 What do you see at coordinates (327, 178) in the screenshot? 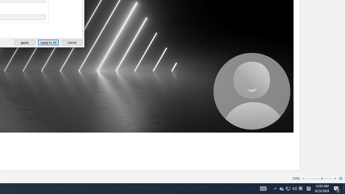
I see `155%` at bounding box center [327, 178].